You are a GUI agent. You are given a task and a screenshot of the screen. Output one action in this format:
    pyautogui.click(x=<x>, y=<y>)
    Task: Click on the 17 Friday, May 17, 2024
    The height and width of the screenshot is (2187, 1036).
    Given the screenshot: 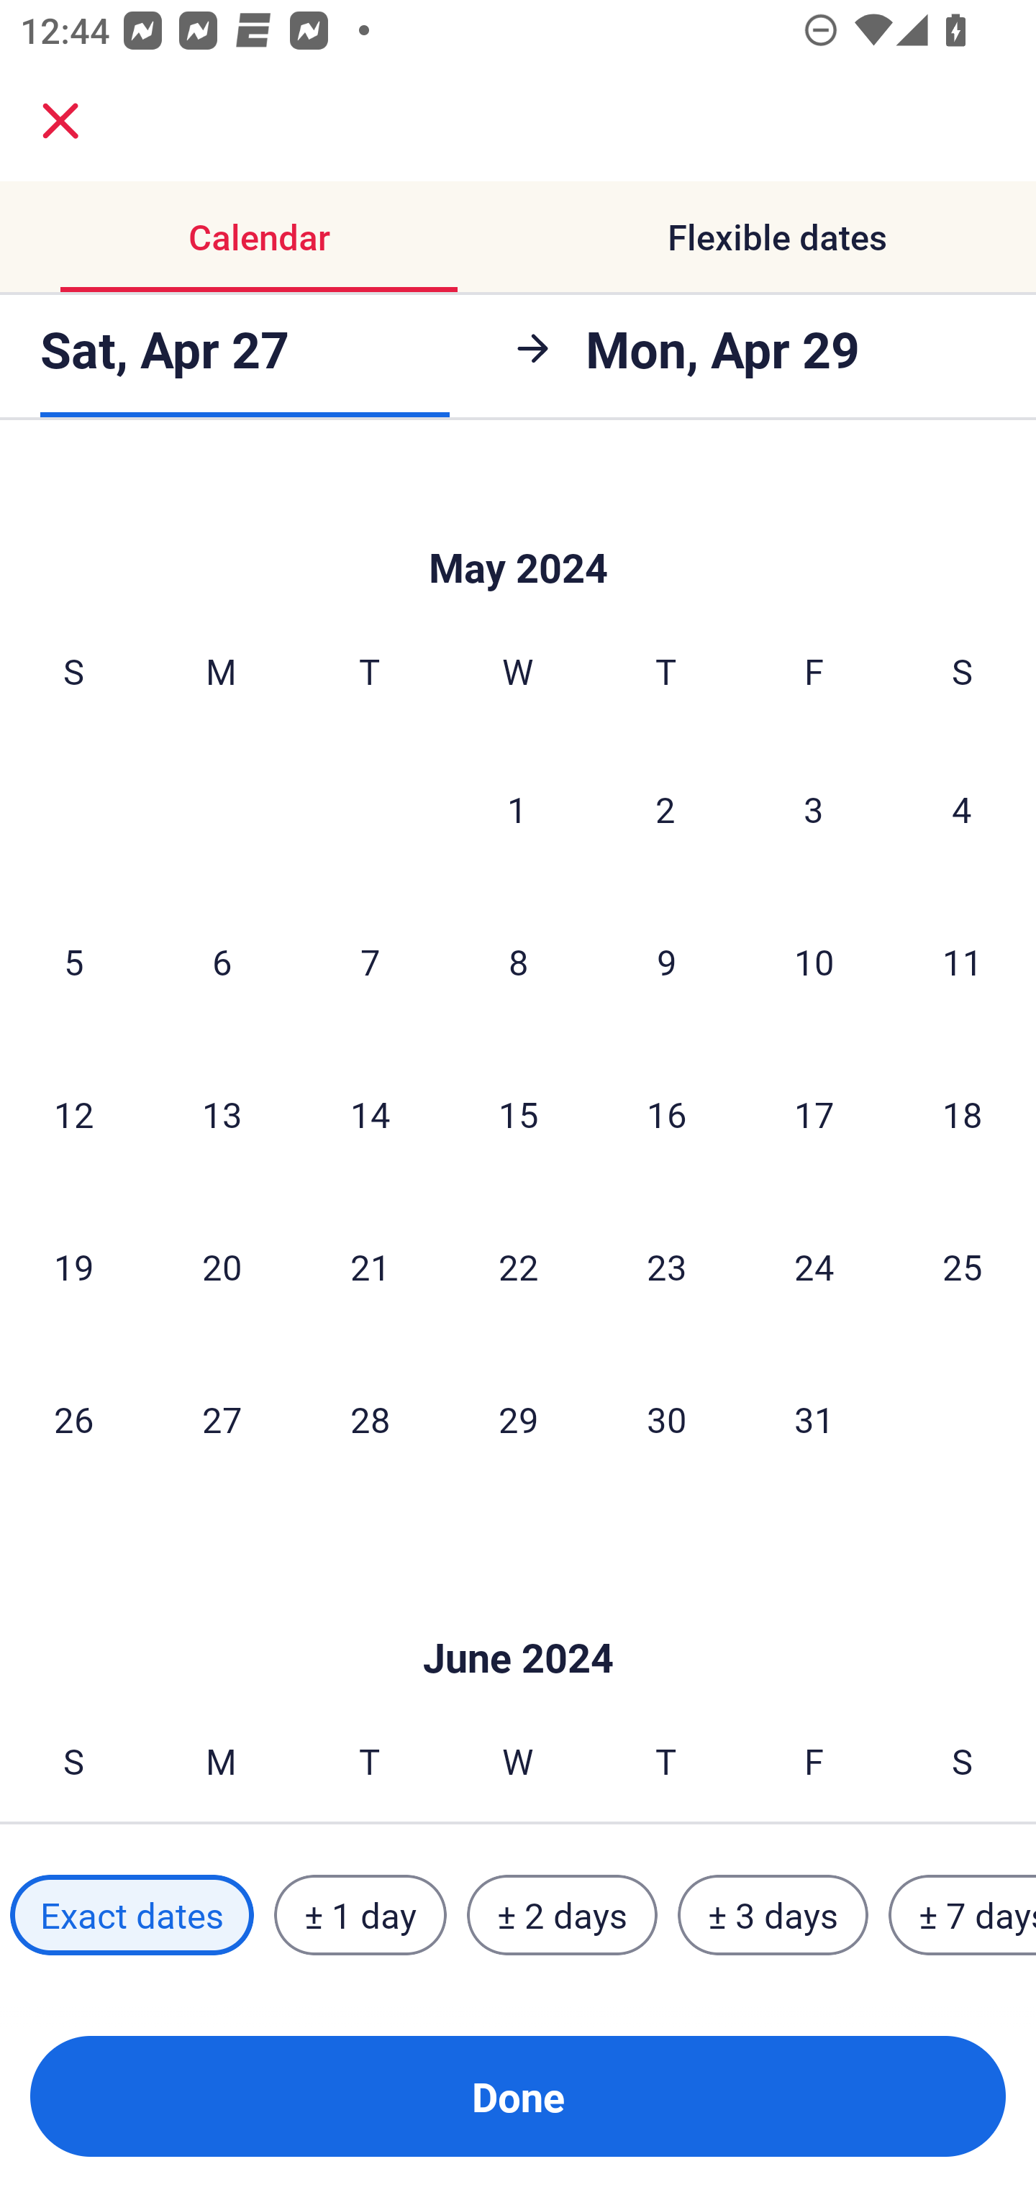 What is the action you would take?
    pyautogui.click(x=814, y=1114)
    